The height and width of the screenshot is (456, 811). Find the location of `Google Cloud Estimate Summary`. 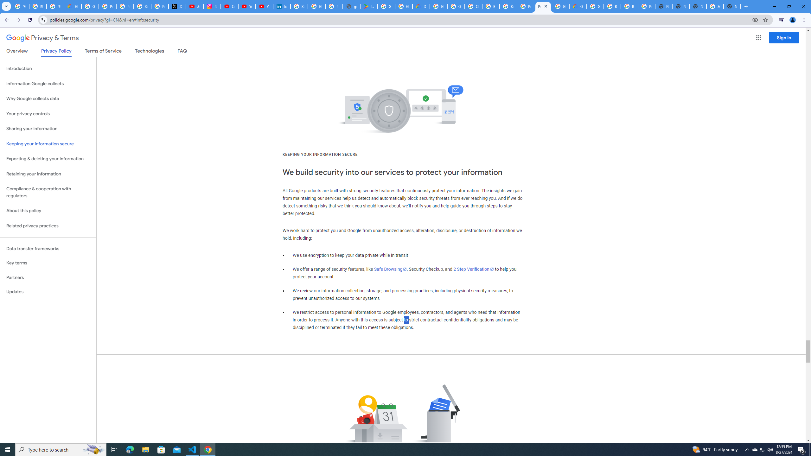

Google Cloud Estimate Summary is located at coordinates (578, 6).